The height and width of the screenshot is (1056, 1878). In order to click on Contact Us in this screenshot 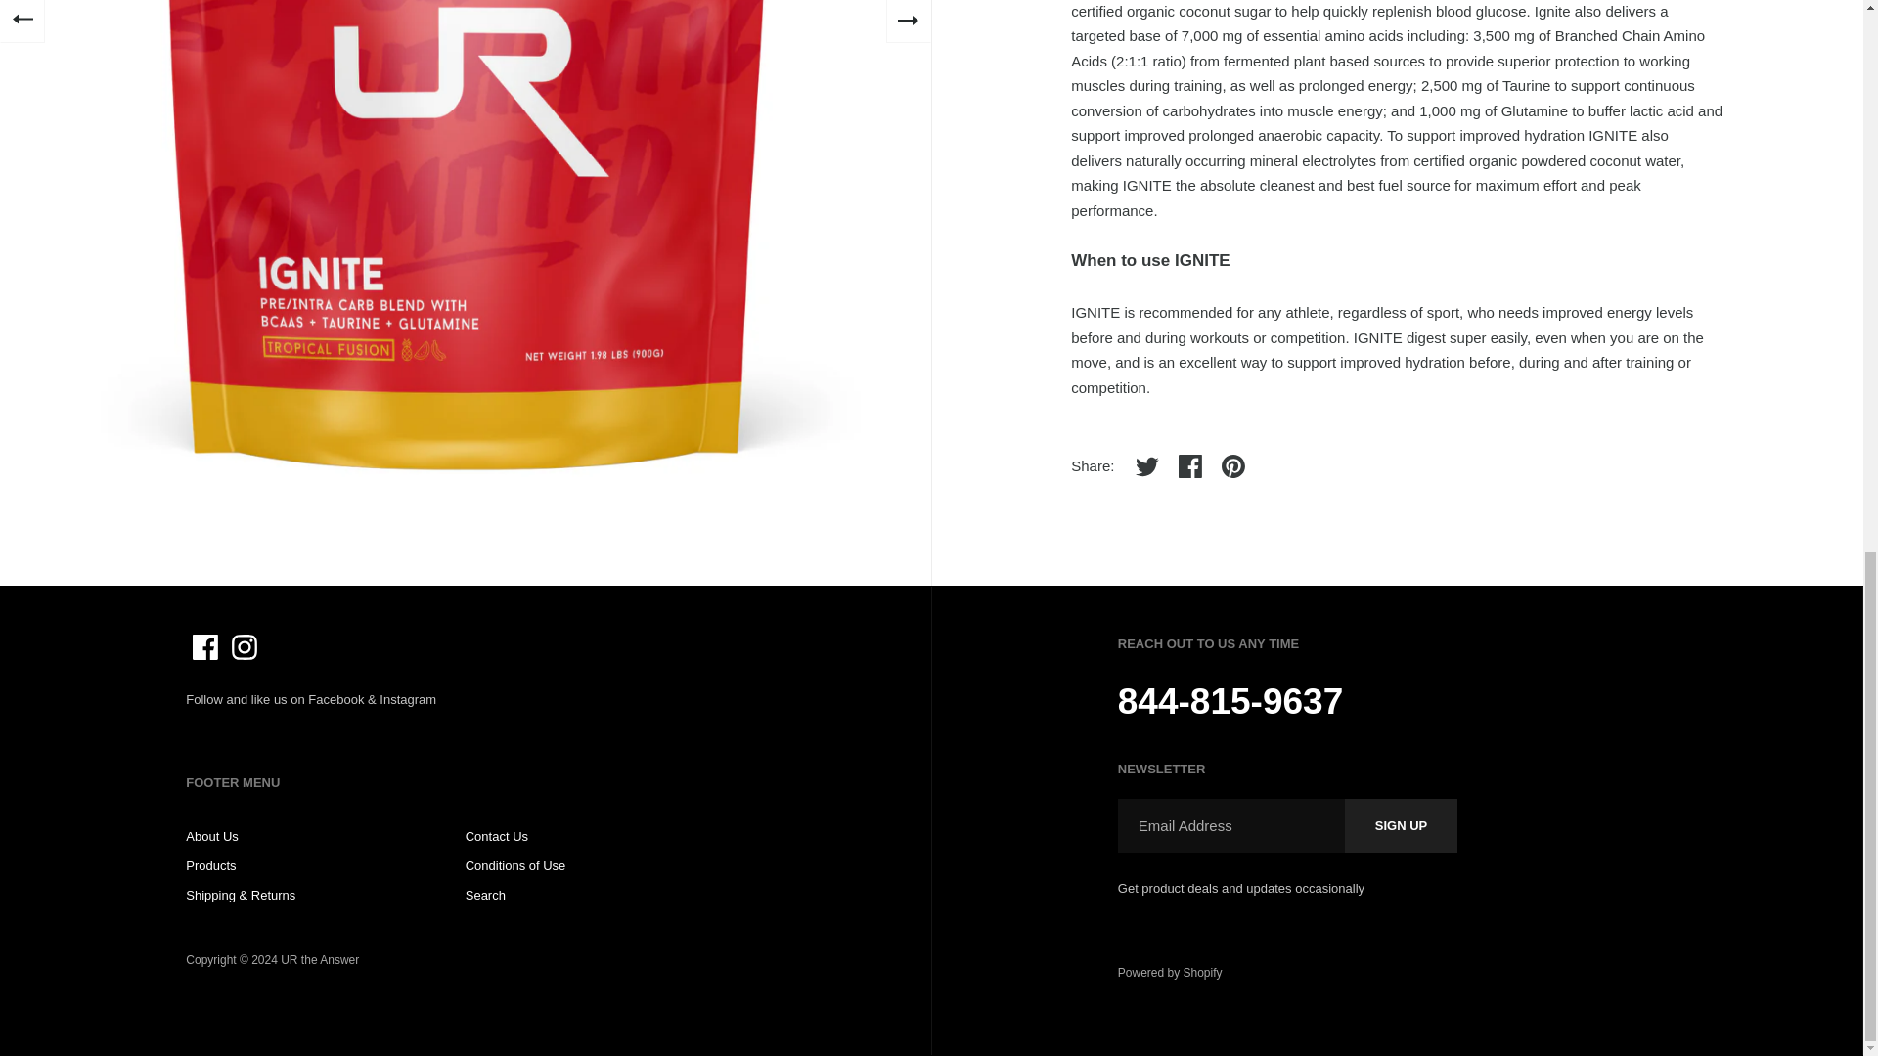, I will do `click(497, 835)`.